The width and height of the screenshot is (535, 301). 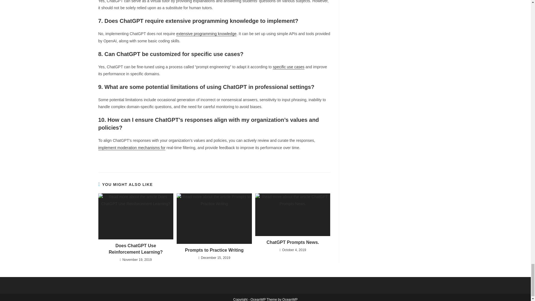 What do you see at coordinates (214, 250) in the screenshot?
I see `Prompts to Practice Writing` at bounding box center [214, 250].